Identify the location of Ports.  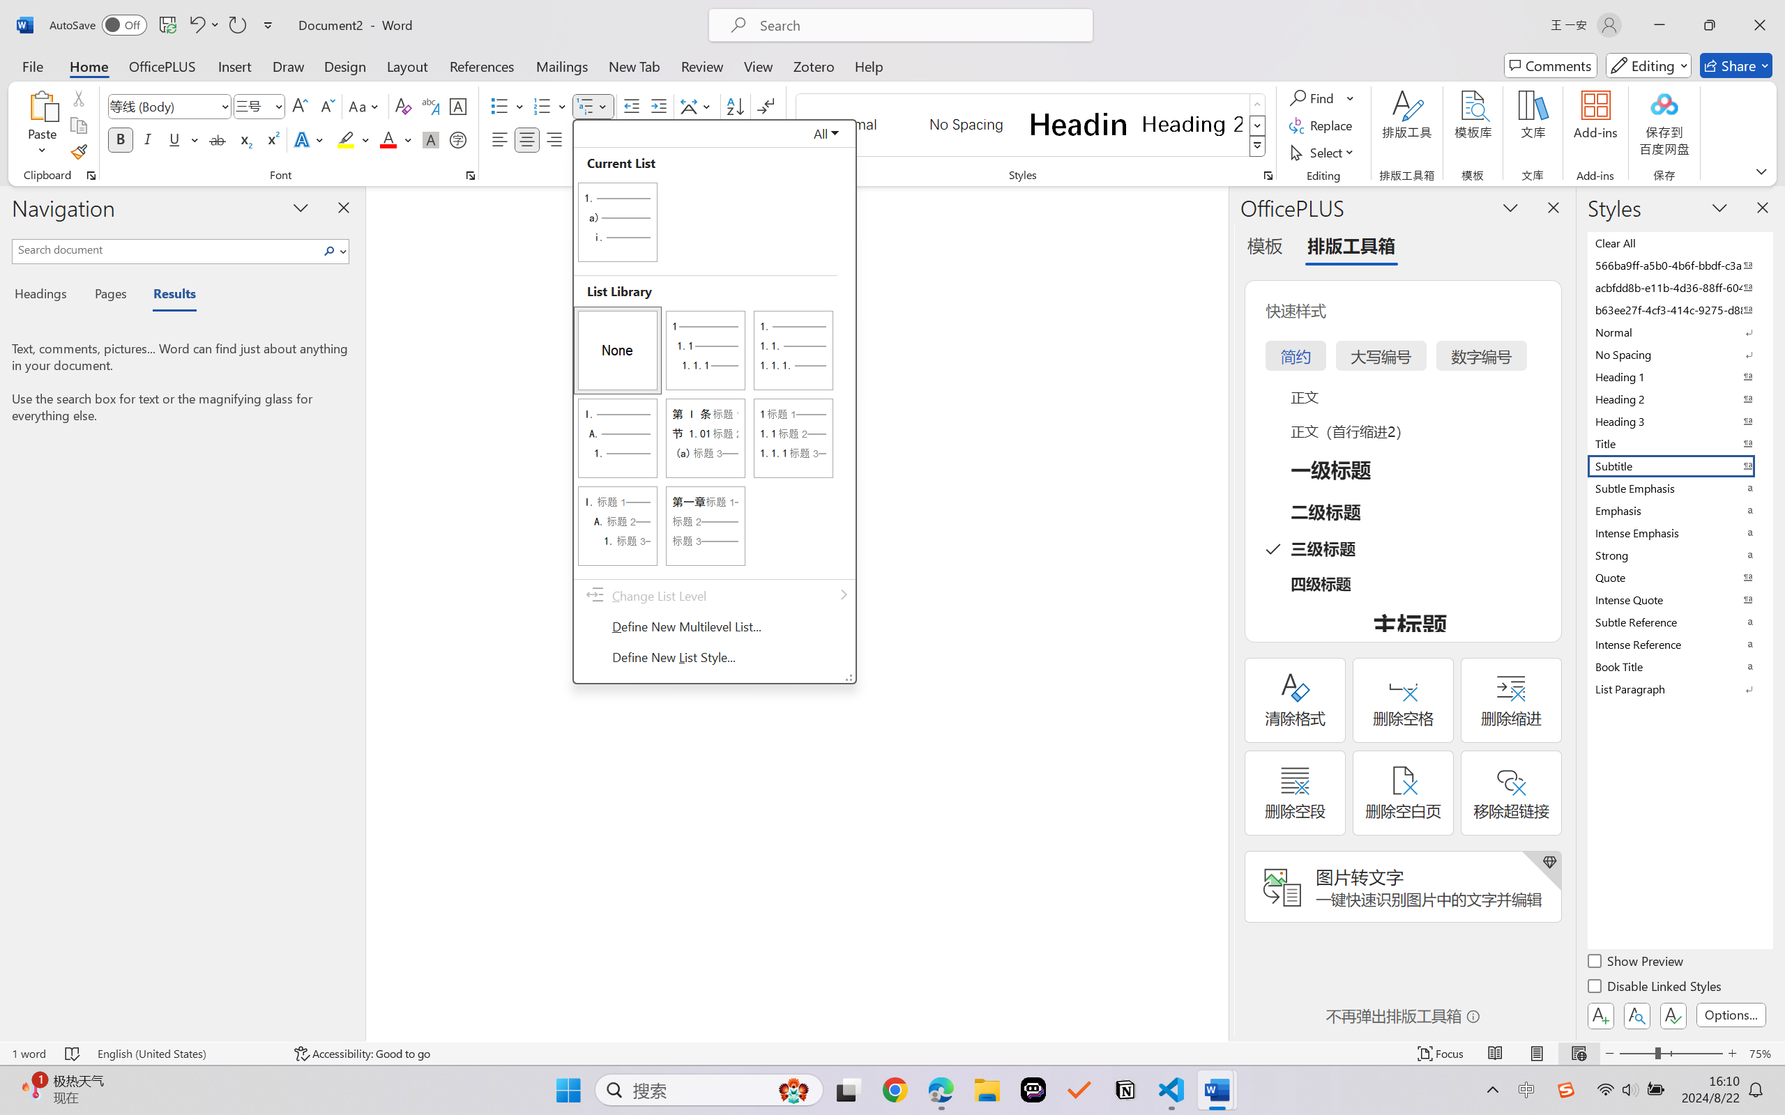
(466, 843).